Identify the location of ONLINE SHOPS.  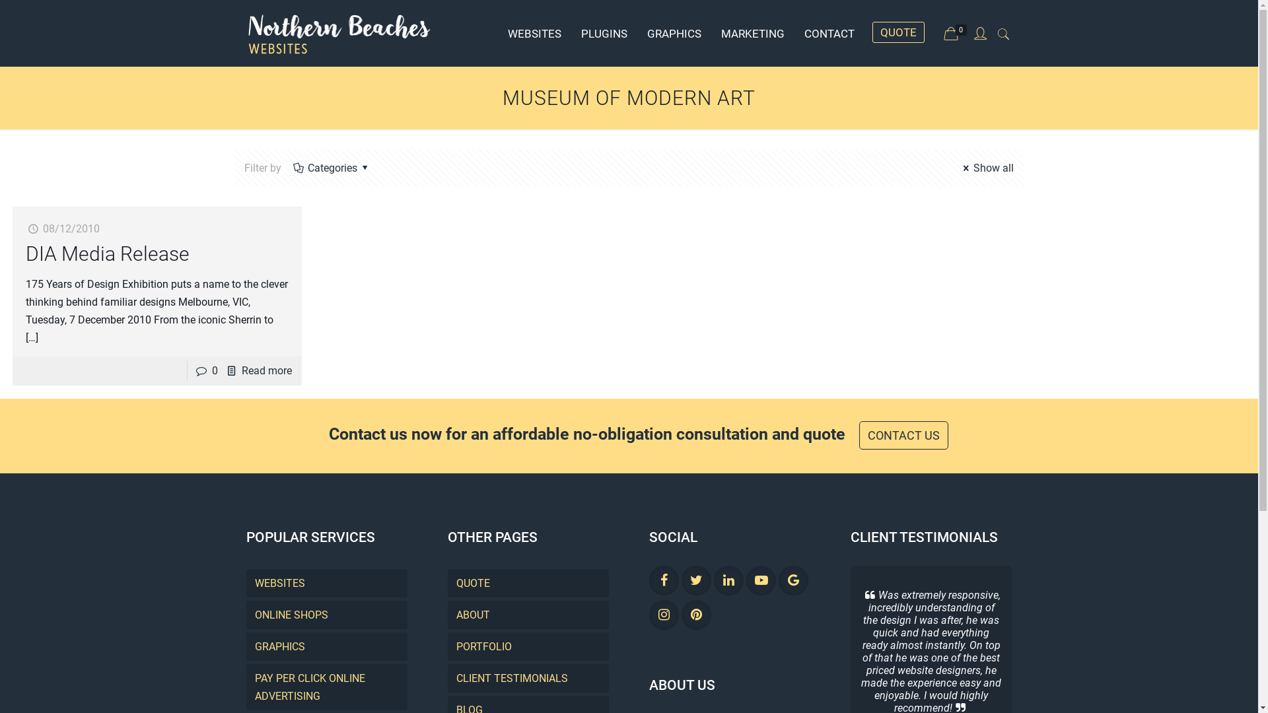
(327, 615).